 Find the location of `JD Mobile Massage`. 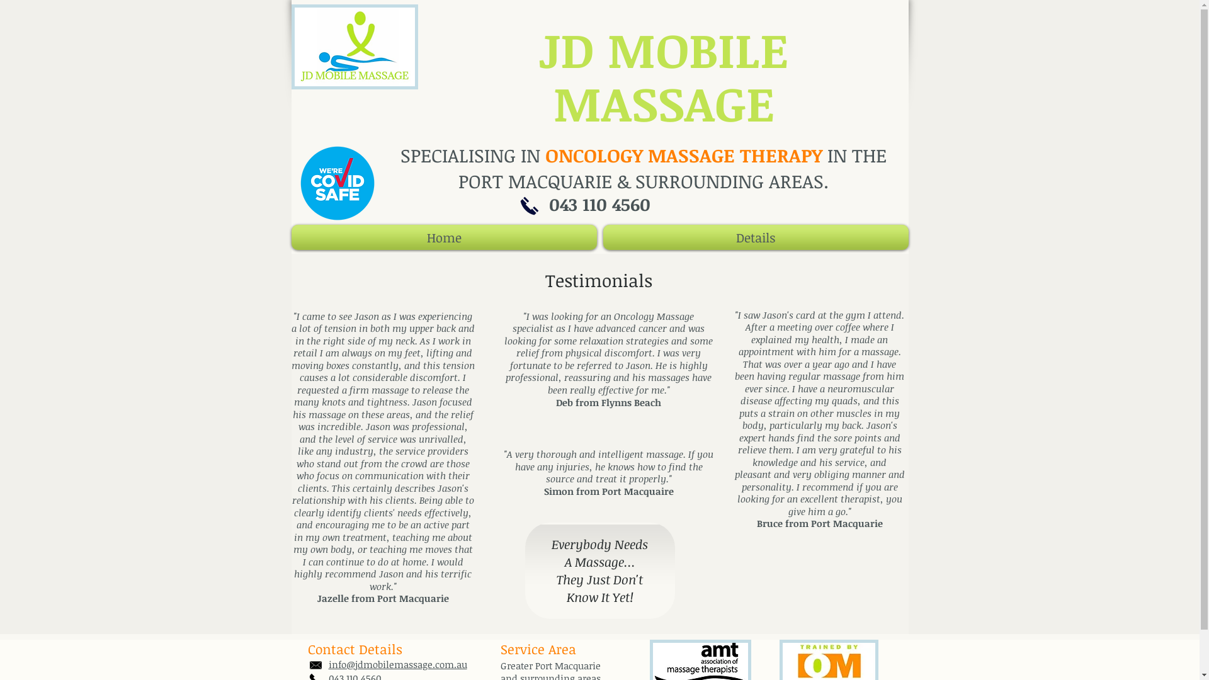

JD Mobile Massage is located at coordinates (354, 47).